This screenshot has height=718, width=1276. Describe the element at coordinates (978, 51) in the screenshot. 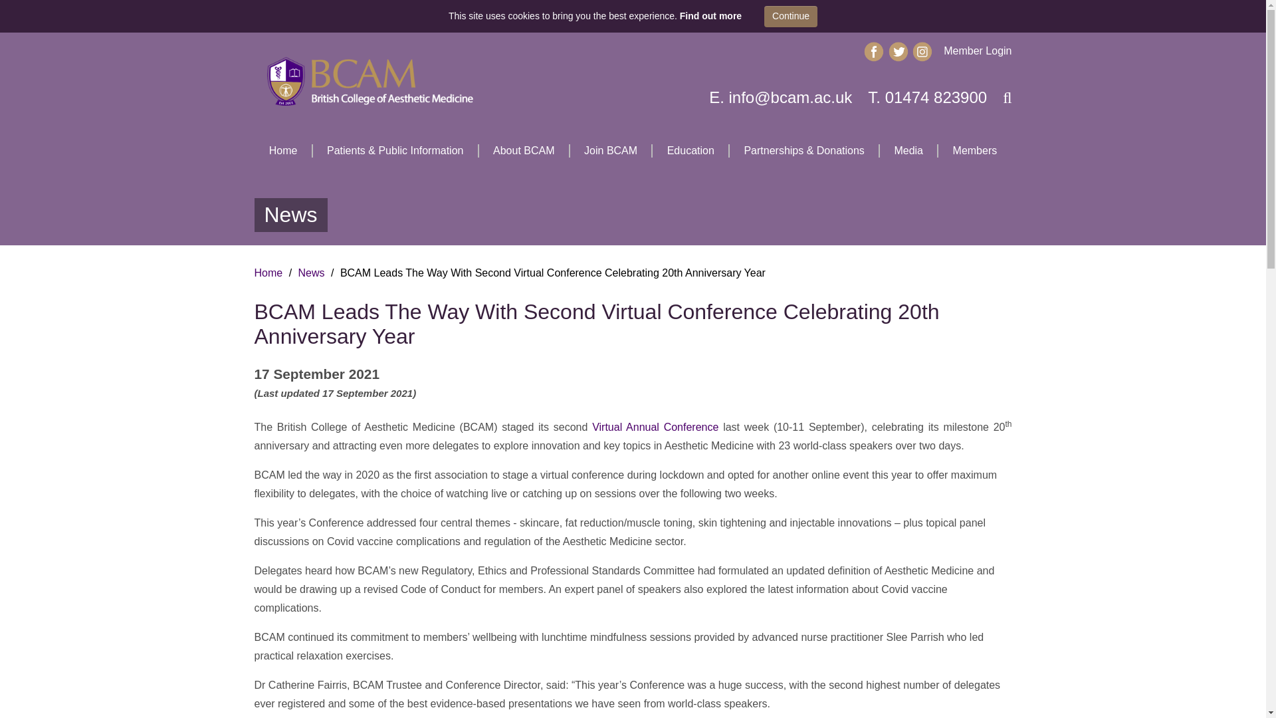

I see `Member Login` at that location.